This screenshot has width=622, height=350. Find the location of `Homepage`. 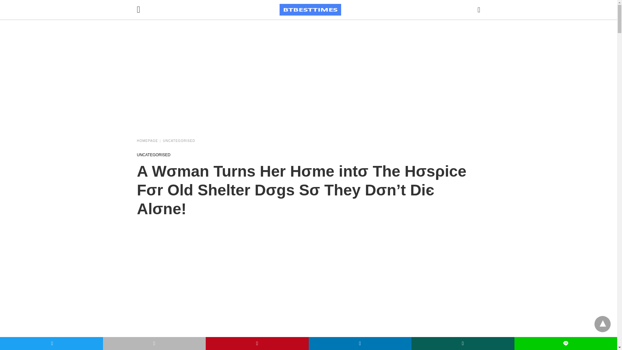

Homepage is located at coordinates (149, 141).